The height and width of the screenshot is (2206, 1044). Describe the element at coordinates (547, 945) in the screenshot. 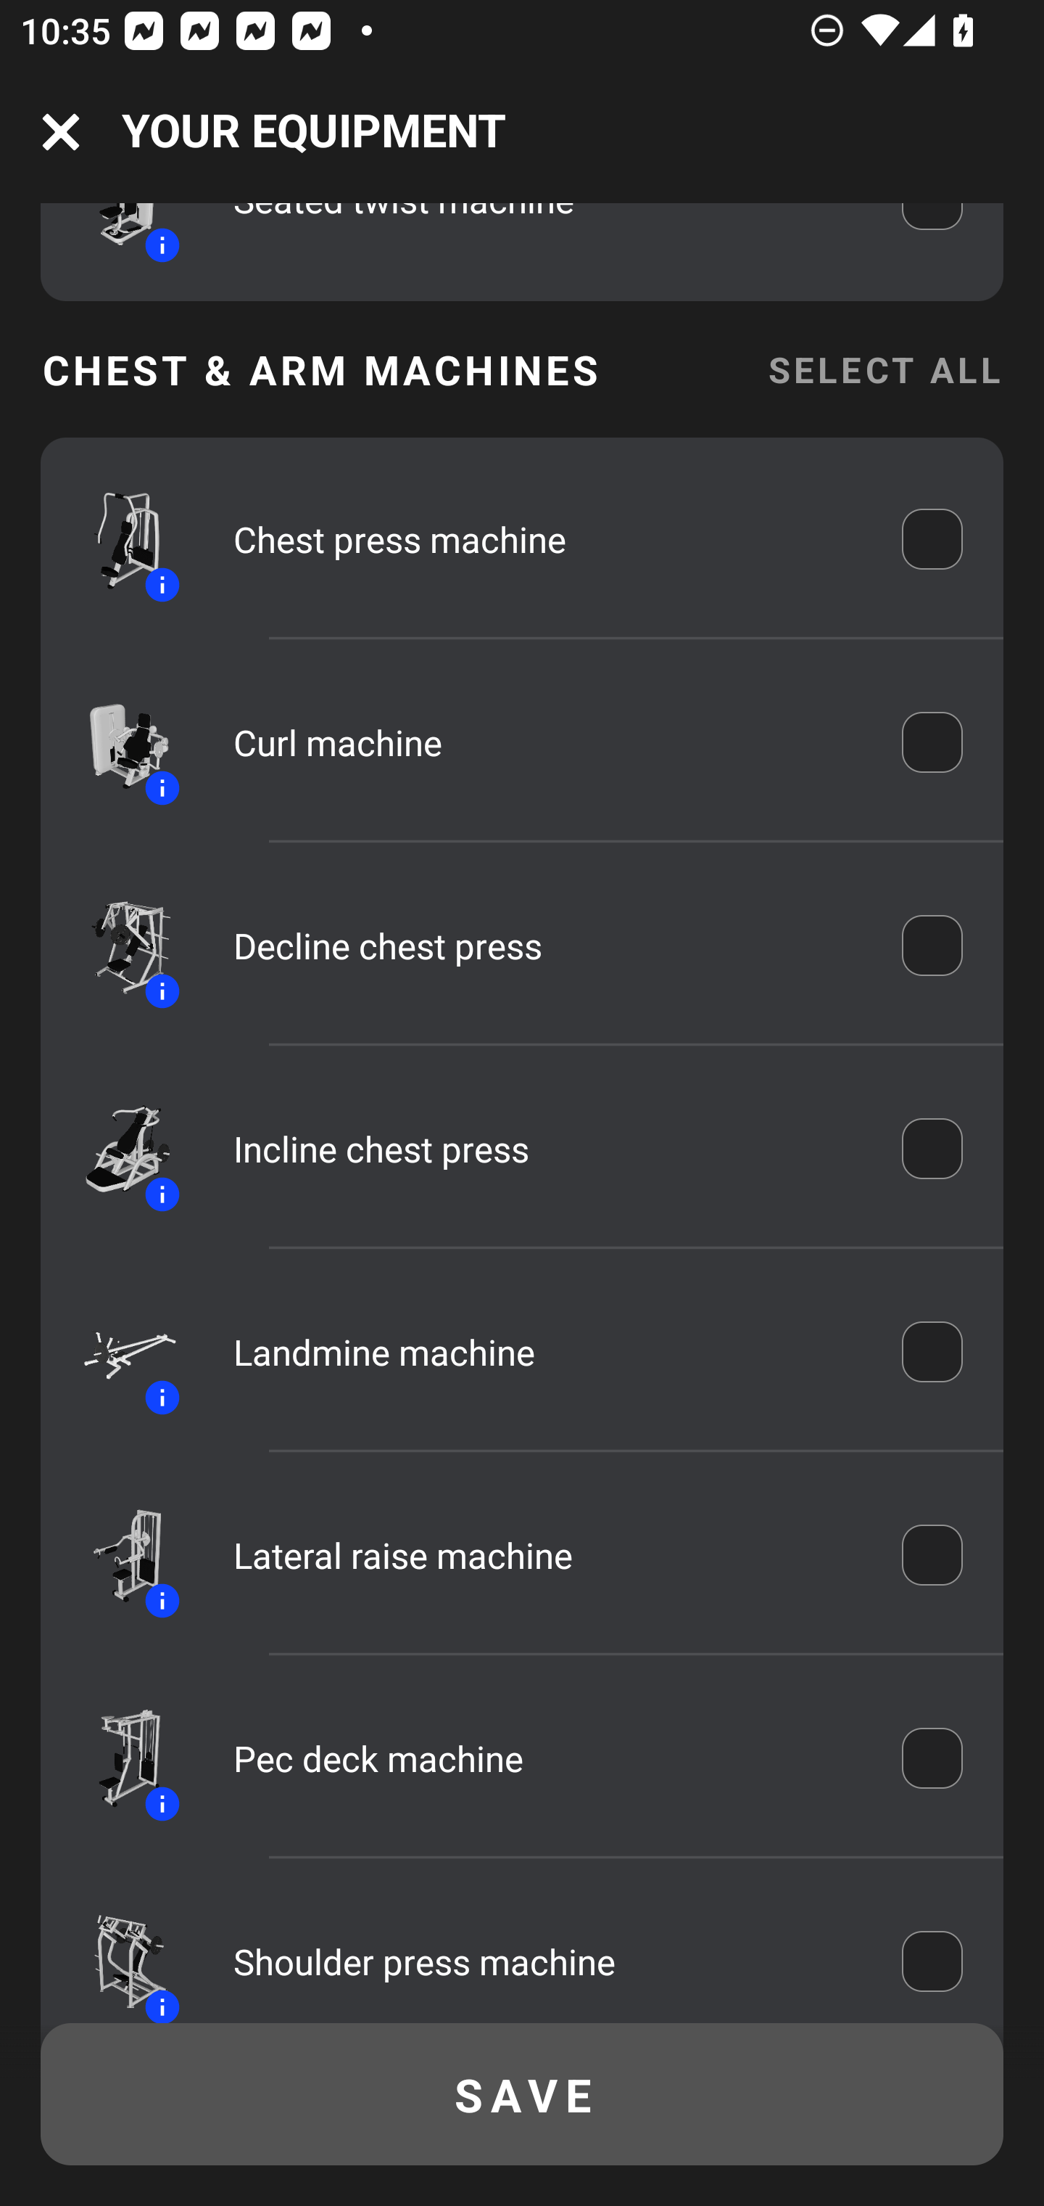

I see `Decline chest press` at that location.